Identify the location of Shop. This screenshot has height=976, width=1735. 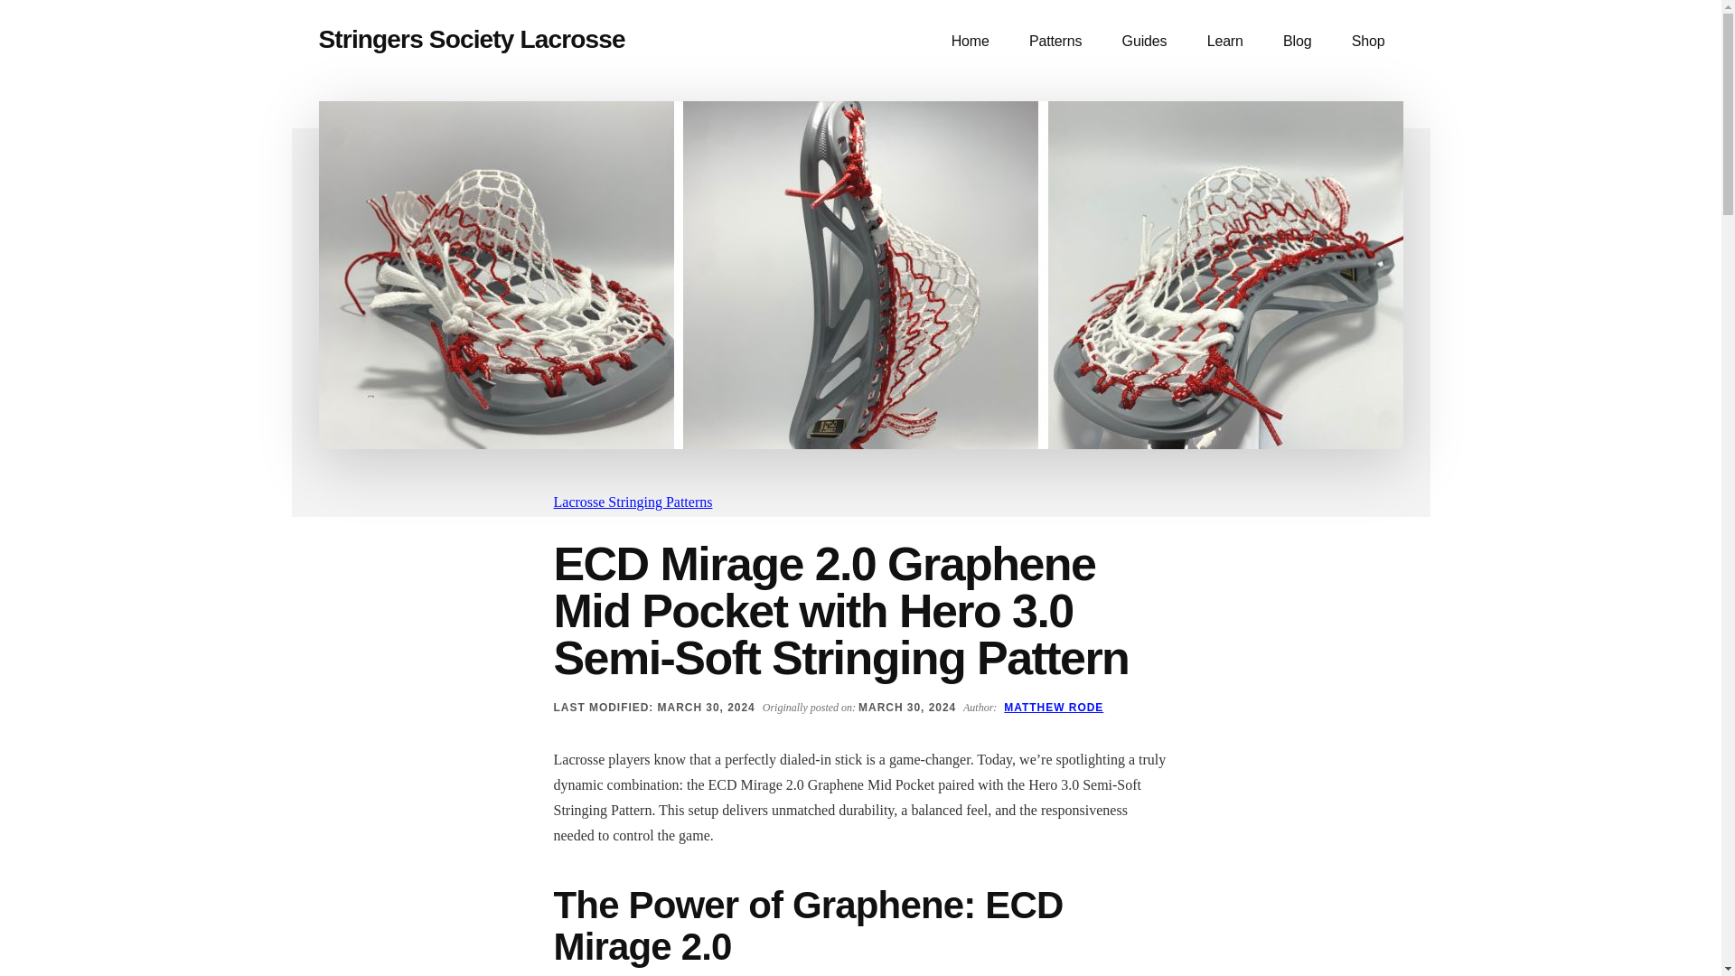
(1368, 42).